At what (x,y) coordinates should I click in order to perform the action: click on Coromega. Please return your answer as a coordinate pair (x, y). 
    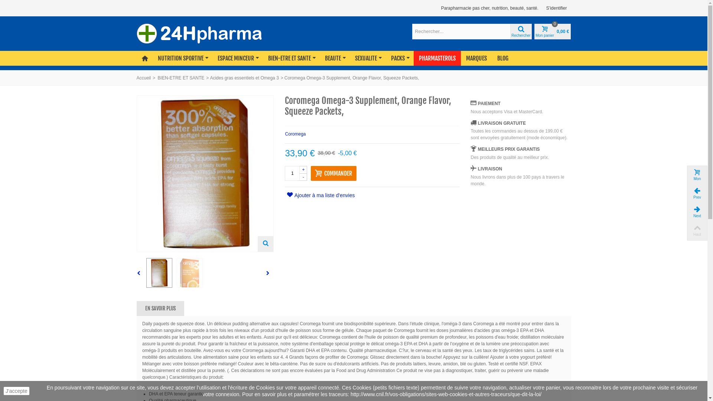
    Looking at the image, I should click on (372, 131).